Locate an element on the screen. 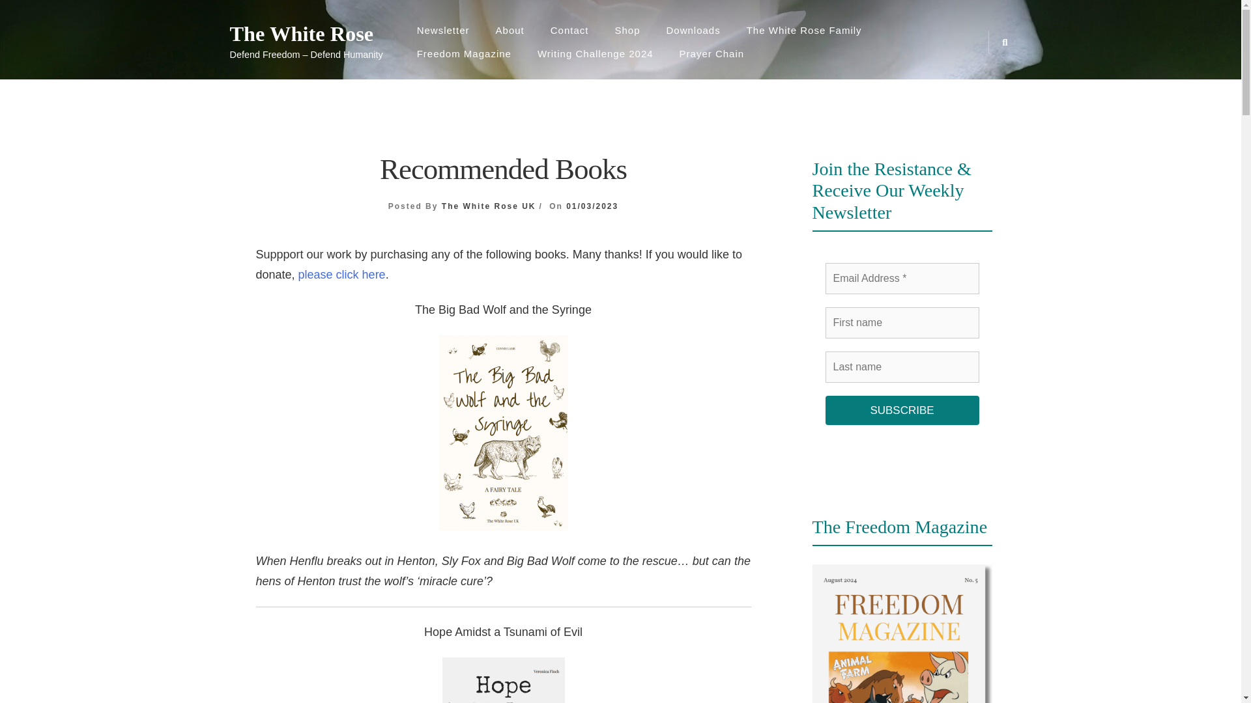 This screenshot has height=703, width=1251. Freedom Magazine is located at coordinates (464, 53).